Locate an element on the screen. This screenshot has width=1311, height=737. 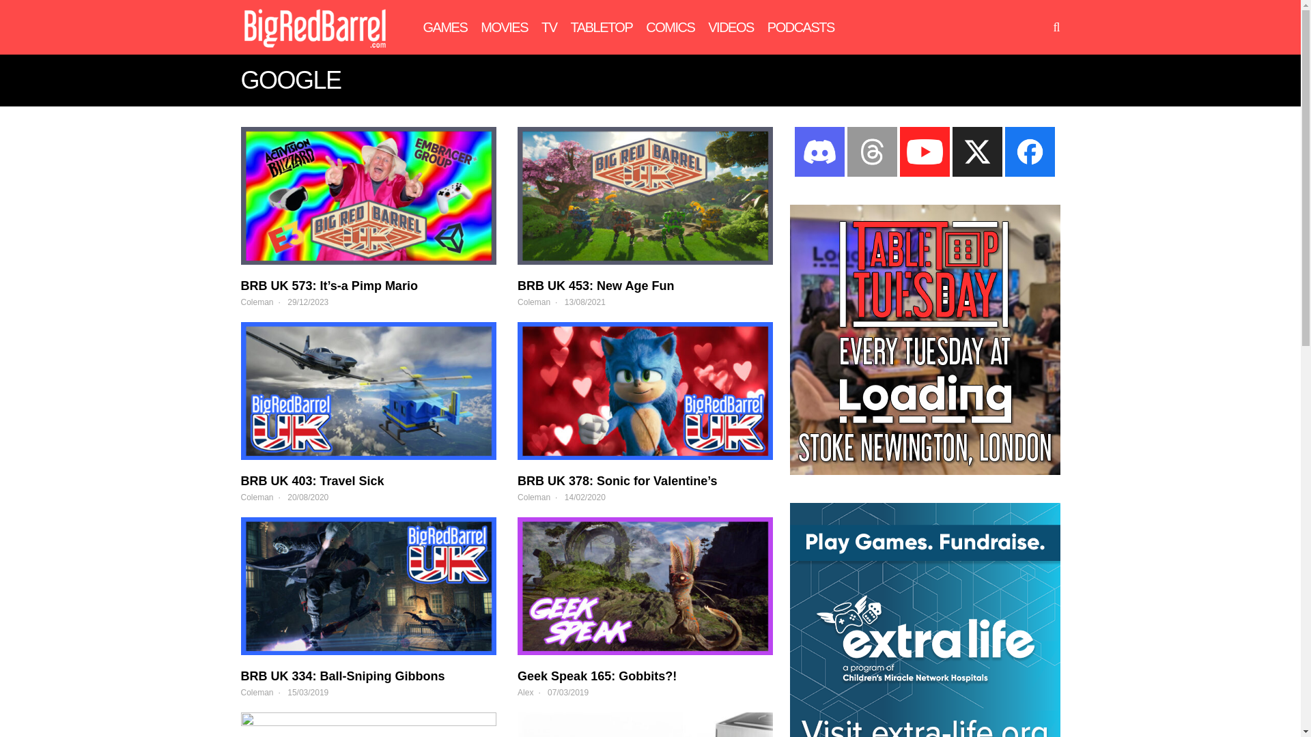
Coleman is located at coordinates (534, 497).